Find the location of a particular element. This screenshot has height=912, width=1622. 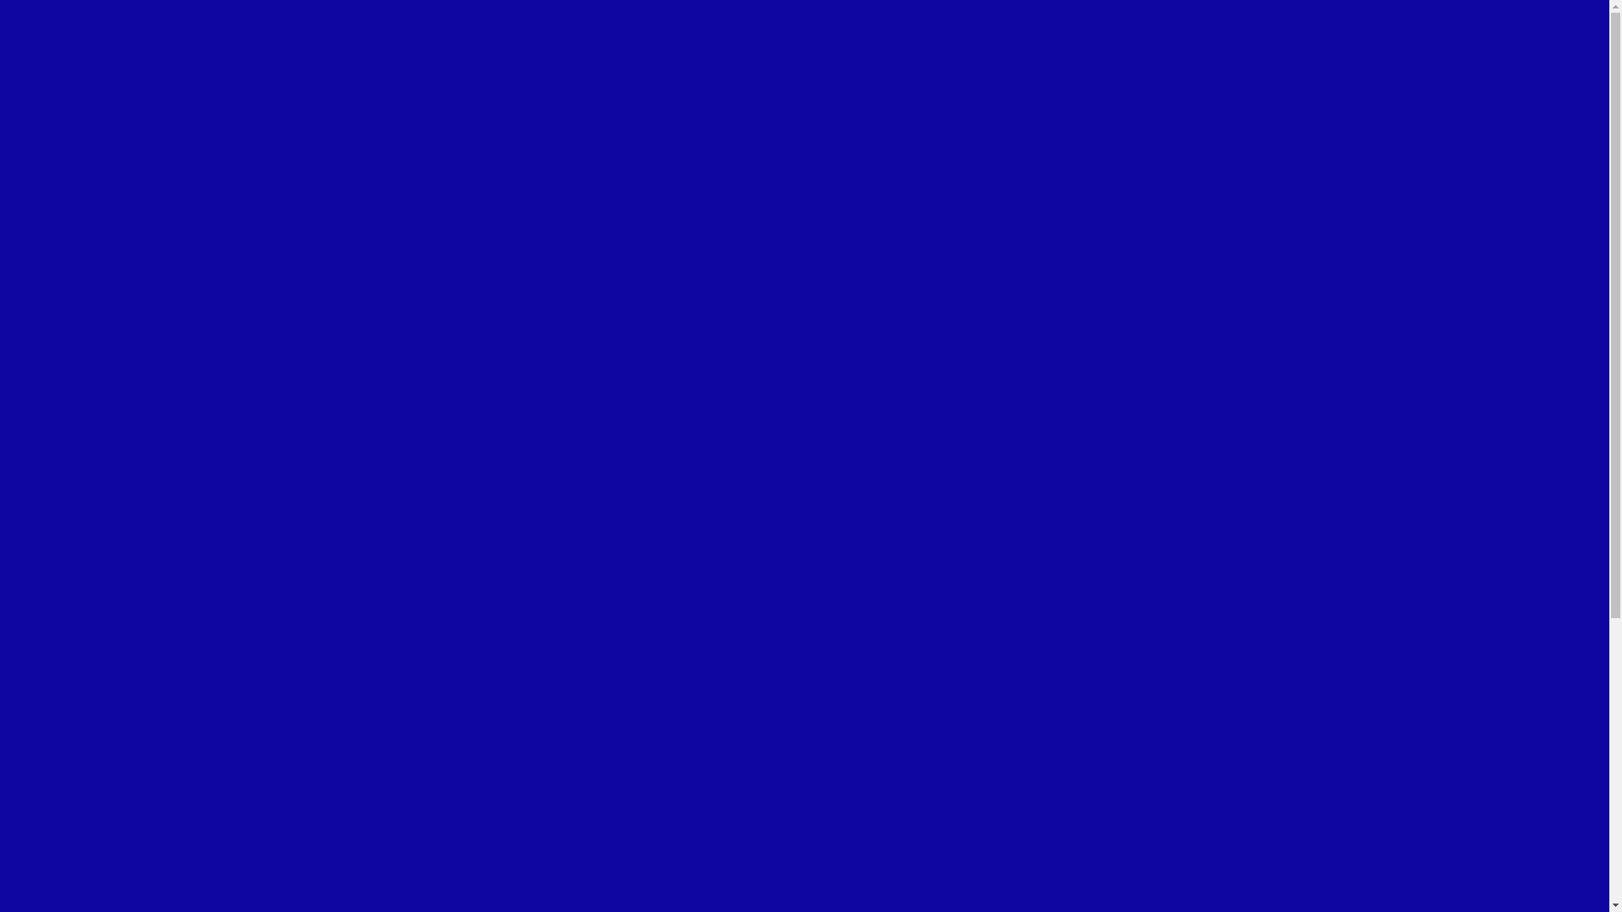

Vereinskalender is located at coordinates (84, 841).